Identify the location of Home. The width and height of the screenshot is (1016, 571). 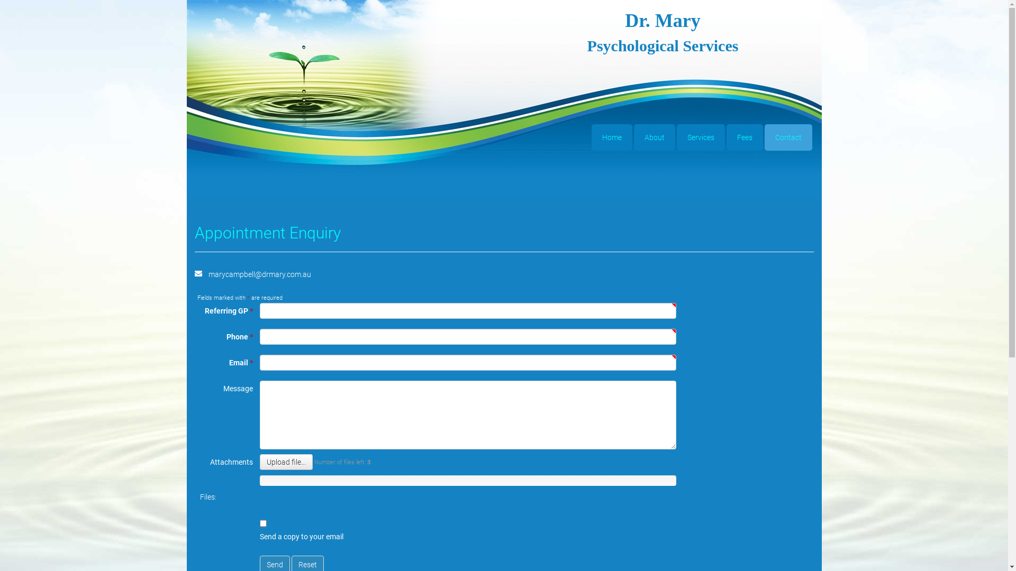
(612, 137).